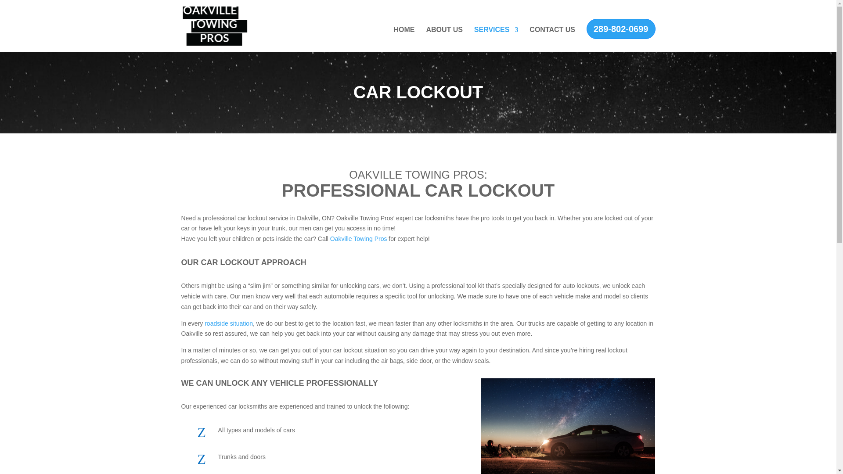  Describe the element at coordinates (229, 323) in the screenshot. I see `roadside situation` at that location.